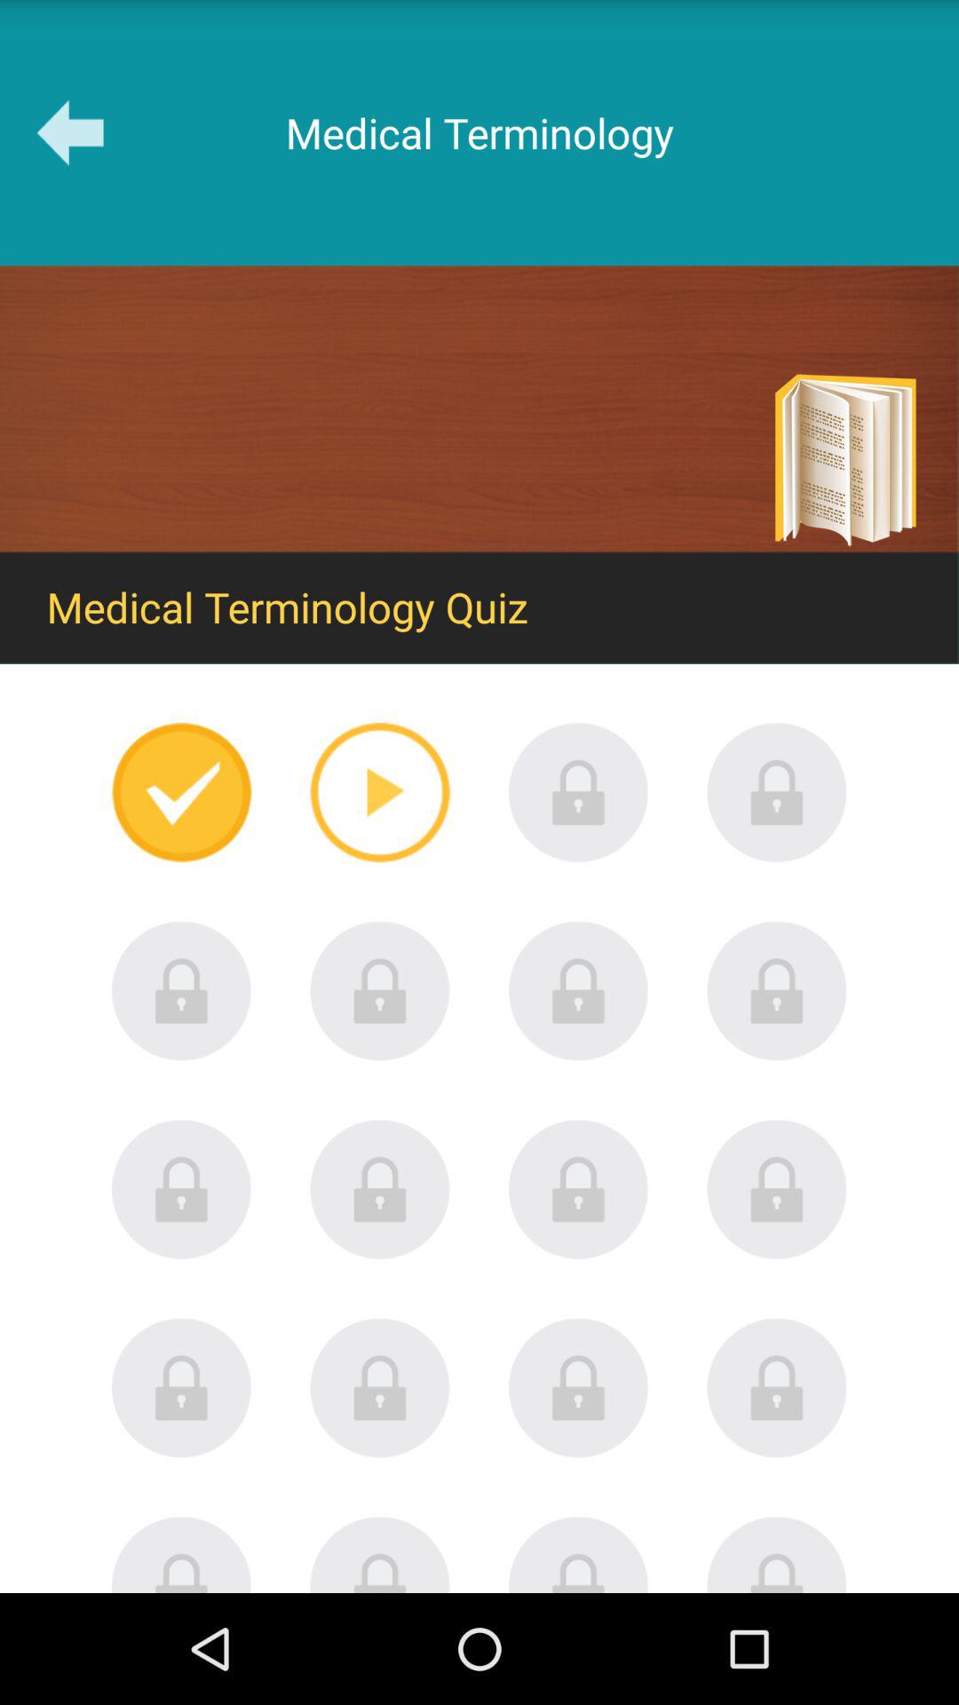 The width and height of the screenshot is (959, 1705). I want to click on it is locked, so click(181, 1387).